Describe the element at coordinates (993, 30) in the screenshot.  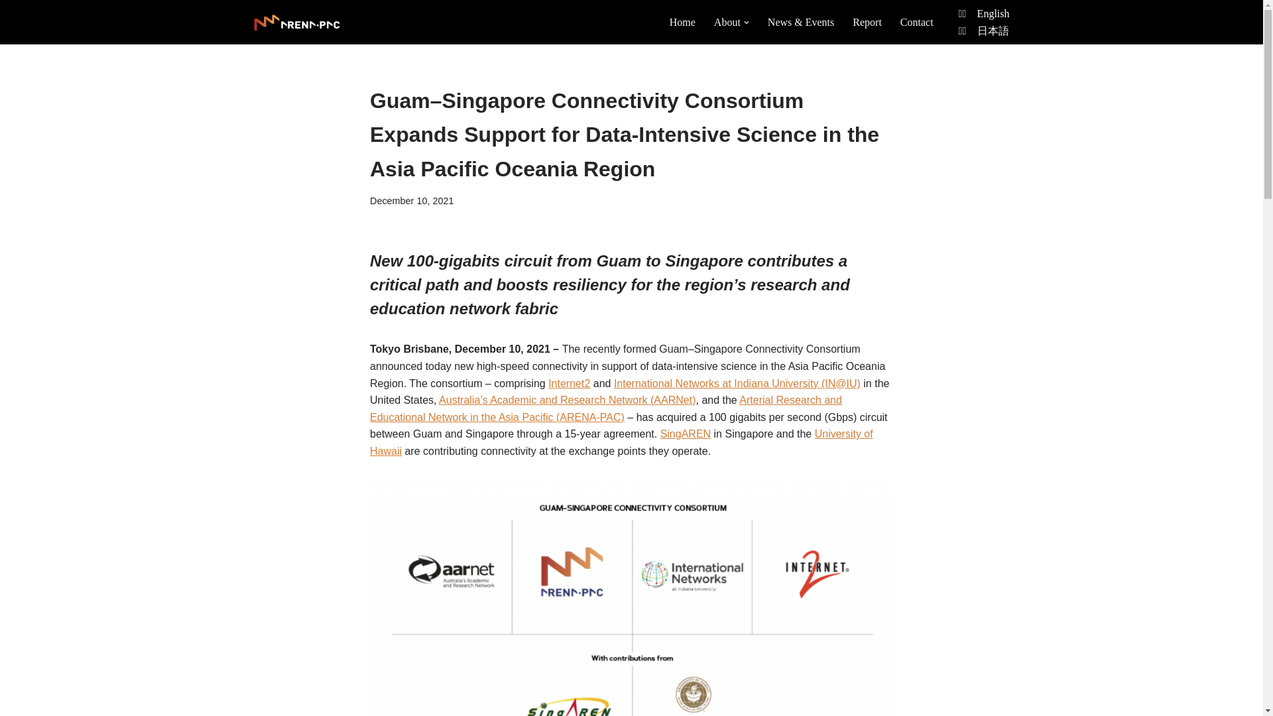
I see `Japanese` at that location.